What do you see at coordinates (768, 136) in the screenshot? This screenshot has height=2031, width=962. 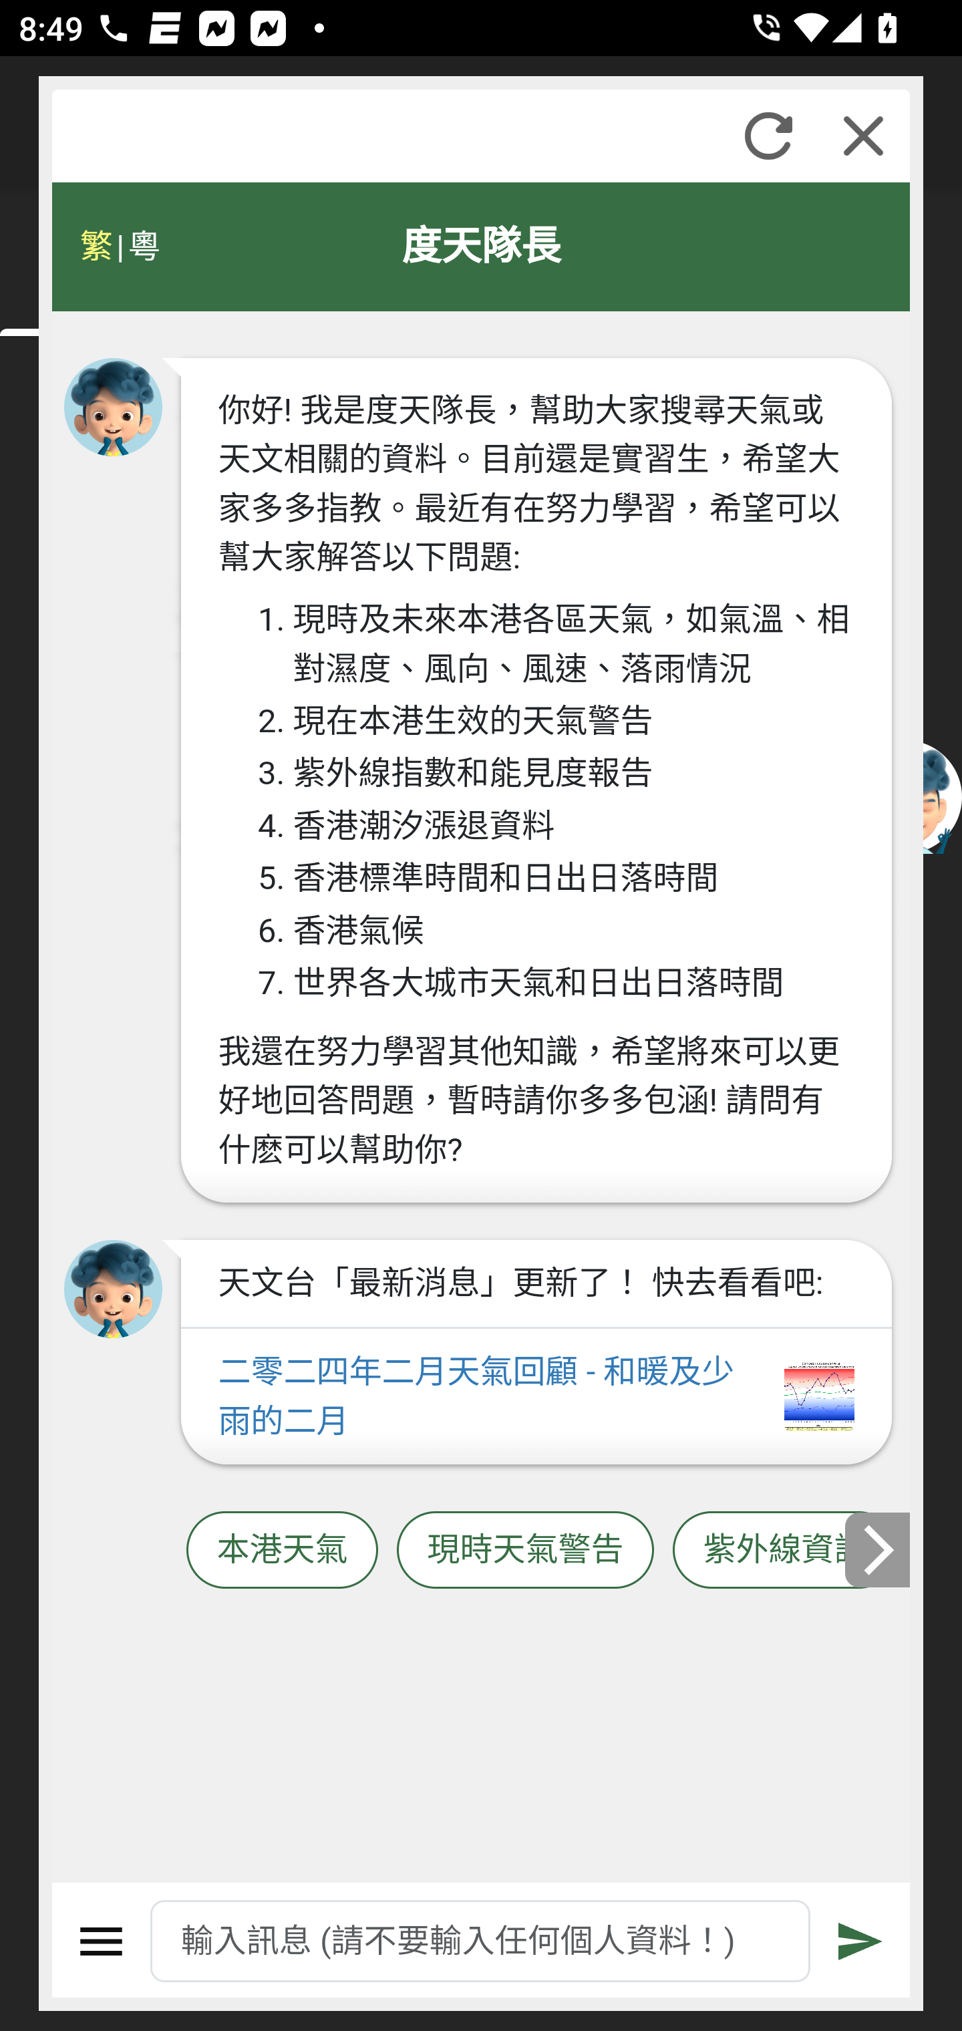 I see `重新整理` at bounding box center [768, 136].